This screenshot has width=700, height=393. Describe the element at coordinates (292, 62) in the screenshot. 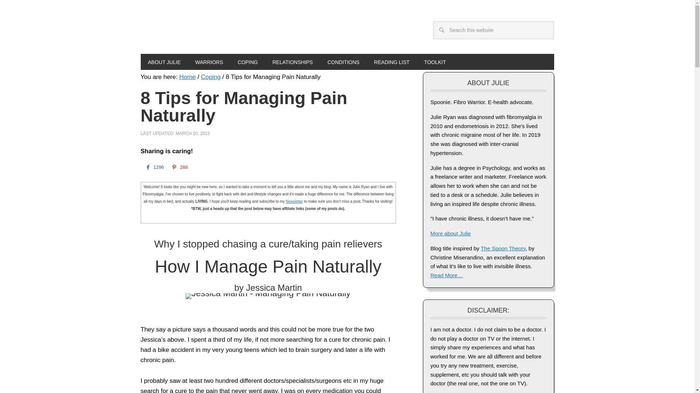

I see `RELATIONSHIPS` at that location.